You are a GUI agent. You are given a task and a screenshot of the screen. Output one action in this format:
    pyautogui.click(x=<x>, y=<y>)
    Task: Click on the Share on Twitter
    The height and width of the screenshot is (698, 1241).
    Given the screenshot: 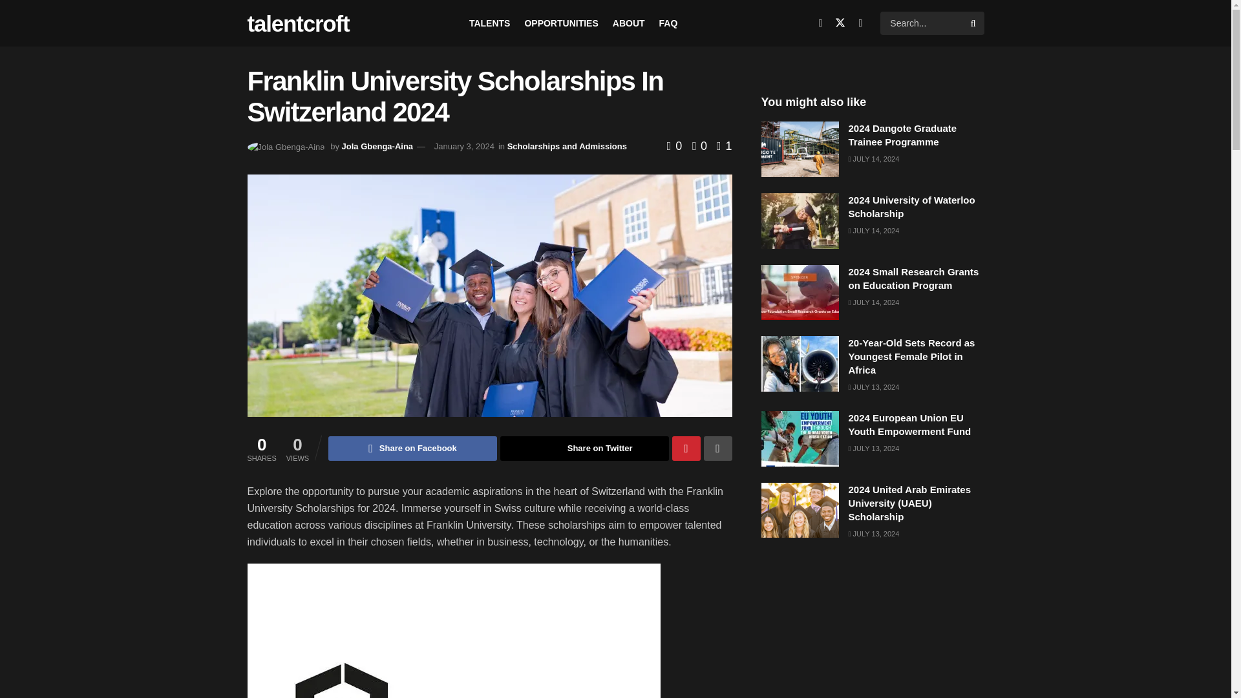 What is the action you would take?
    pyautogui.click(x=584, y=449)
    